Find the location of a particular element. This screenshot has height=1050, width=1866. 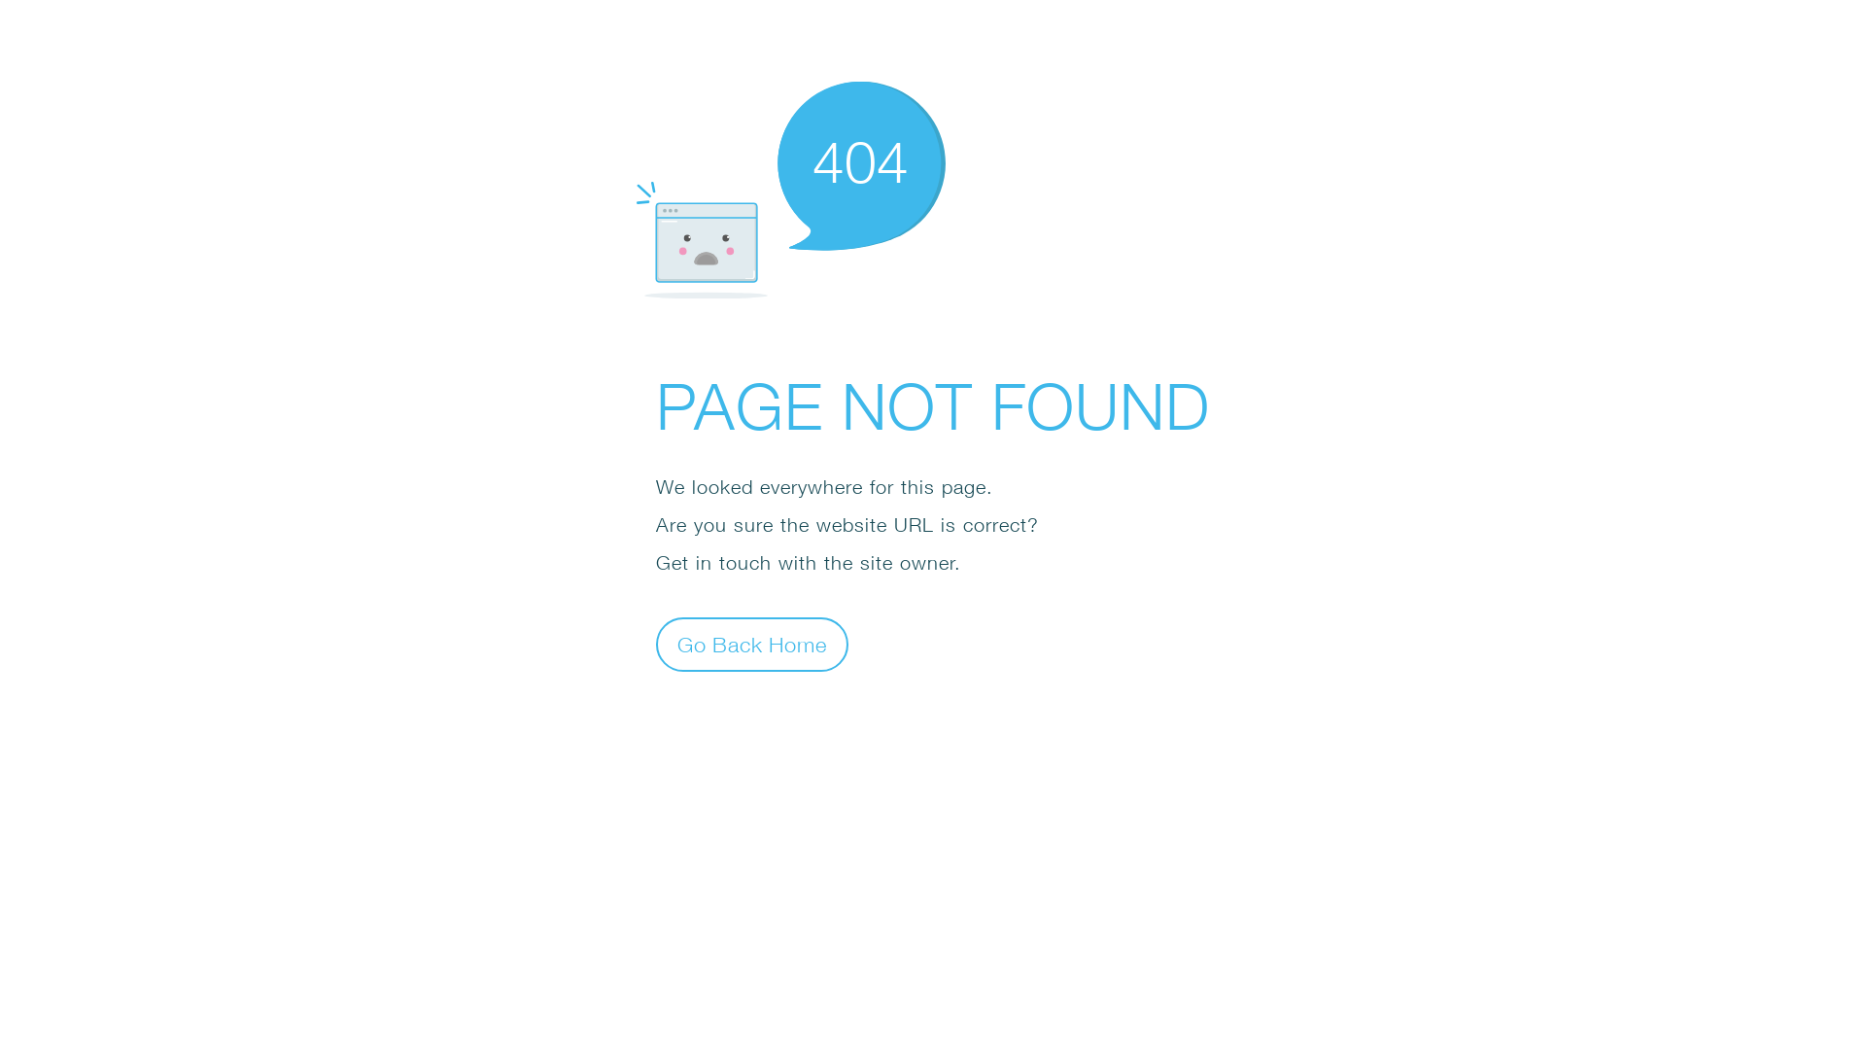

Go Back Home is located at coordinates (752, 644).